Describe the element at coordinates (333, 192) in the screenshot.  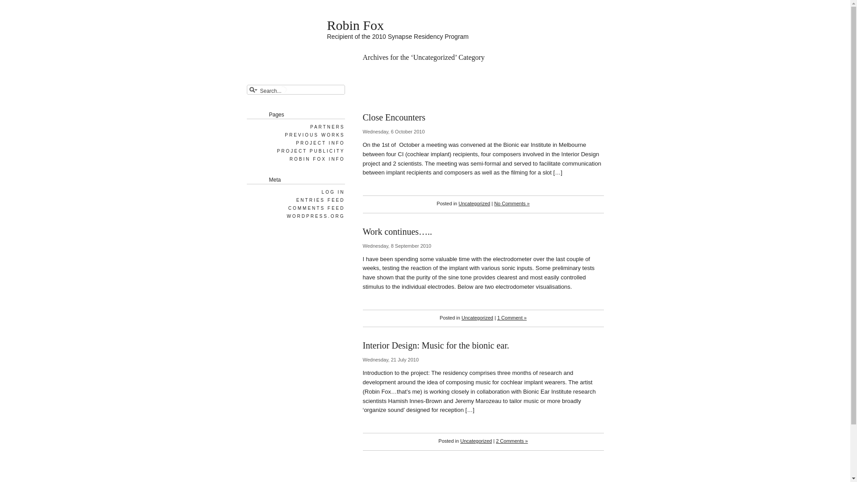
I see `LOG IN` at that location.